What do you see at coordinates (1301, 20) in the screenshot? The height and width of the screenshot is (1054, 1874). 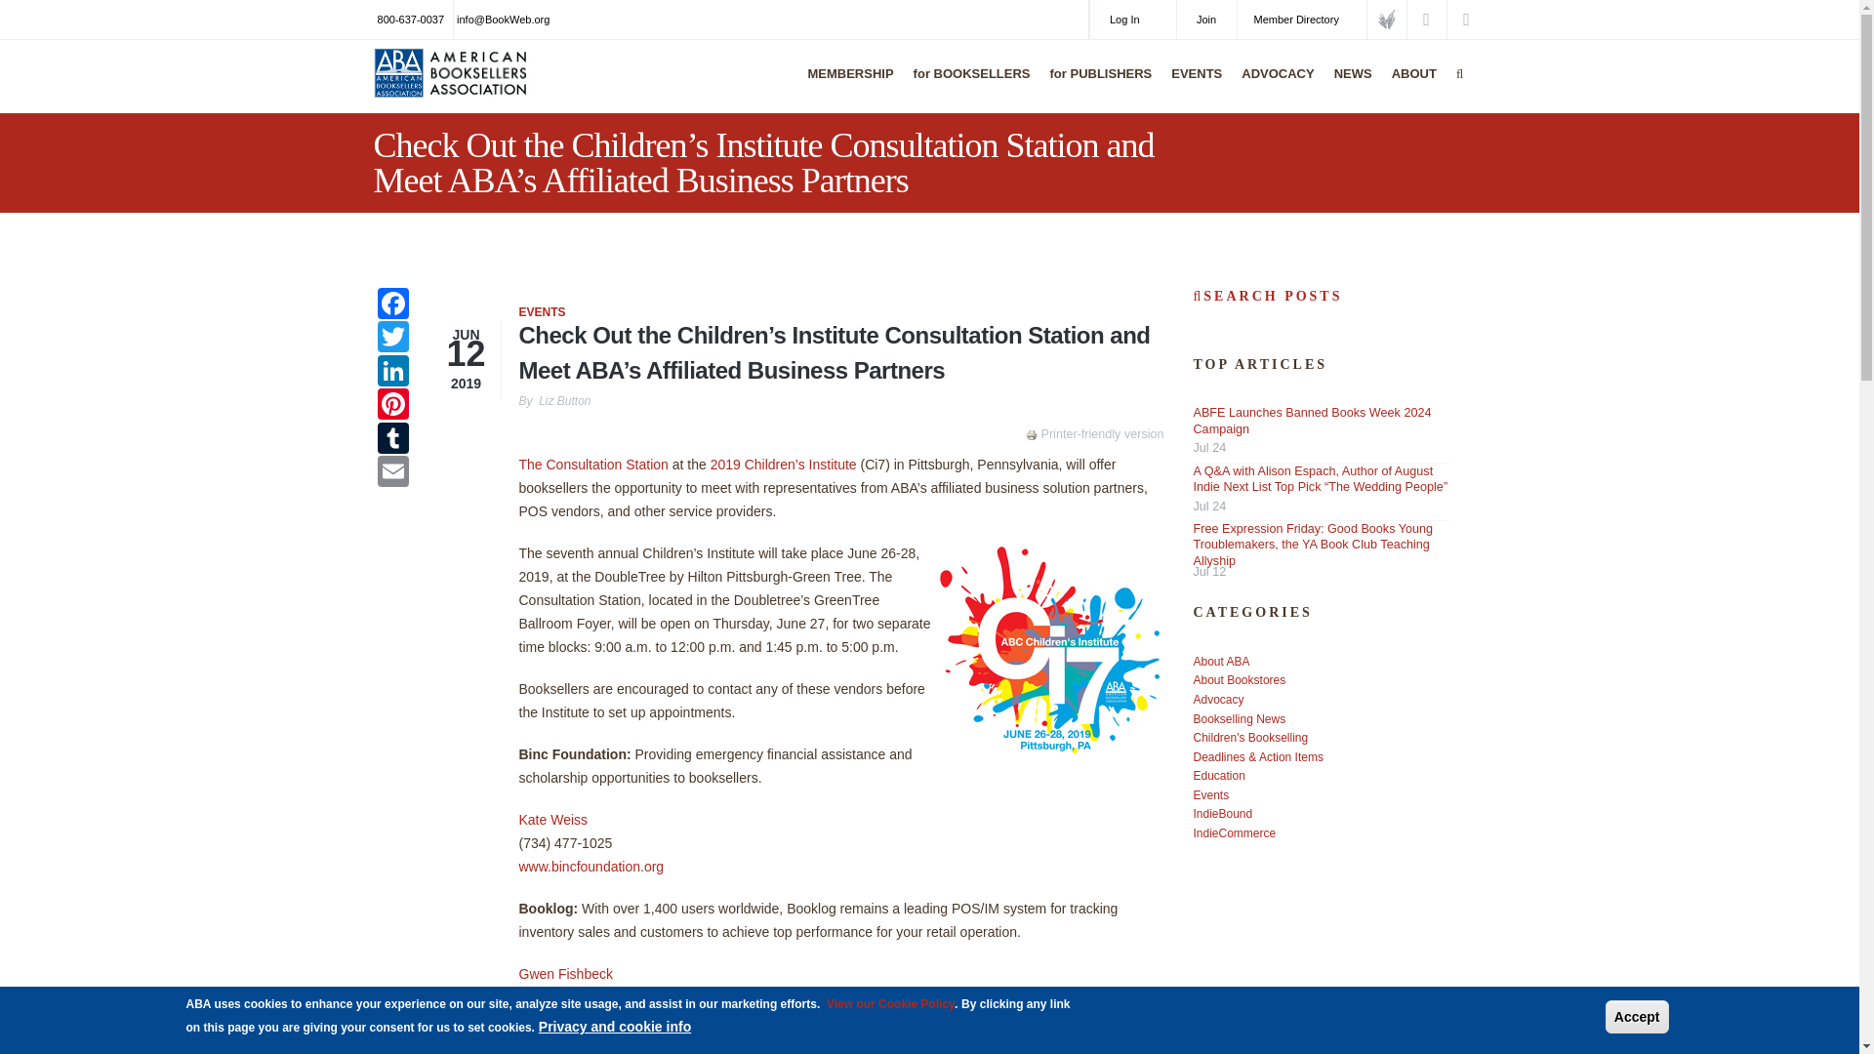 I see `Member Directory` at bounding box center [1301, 20].